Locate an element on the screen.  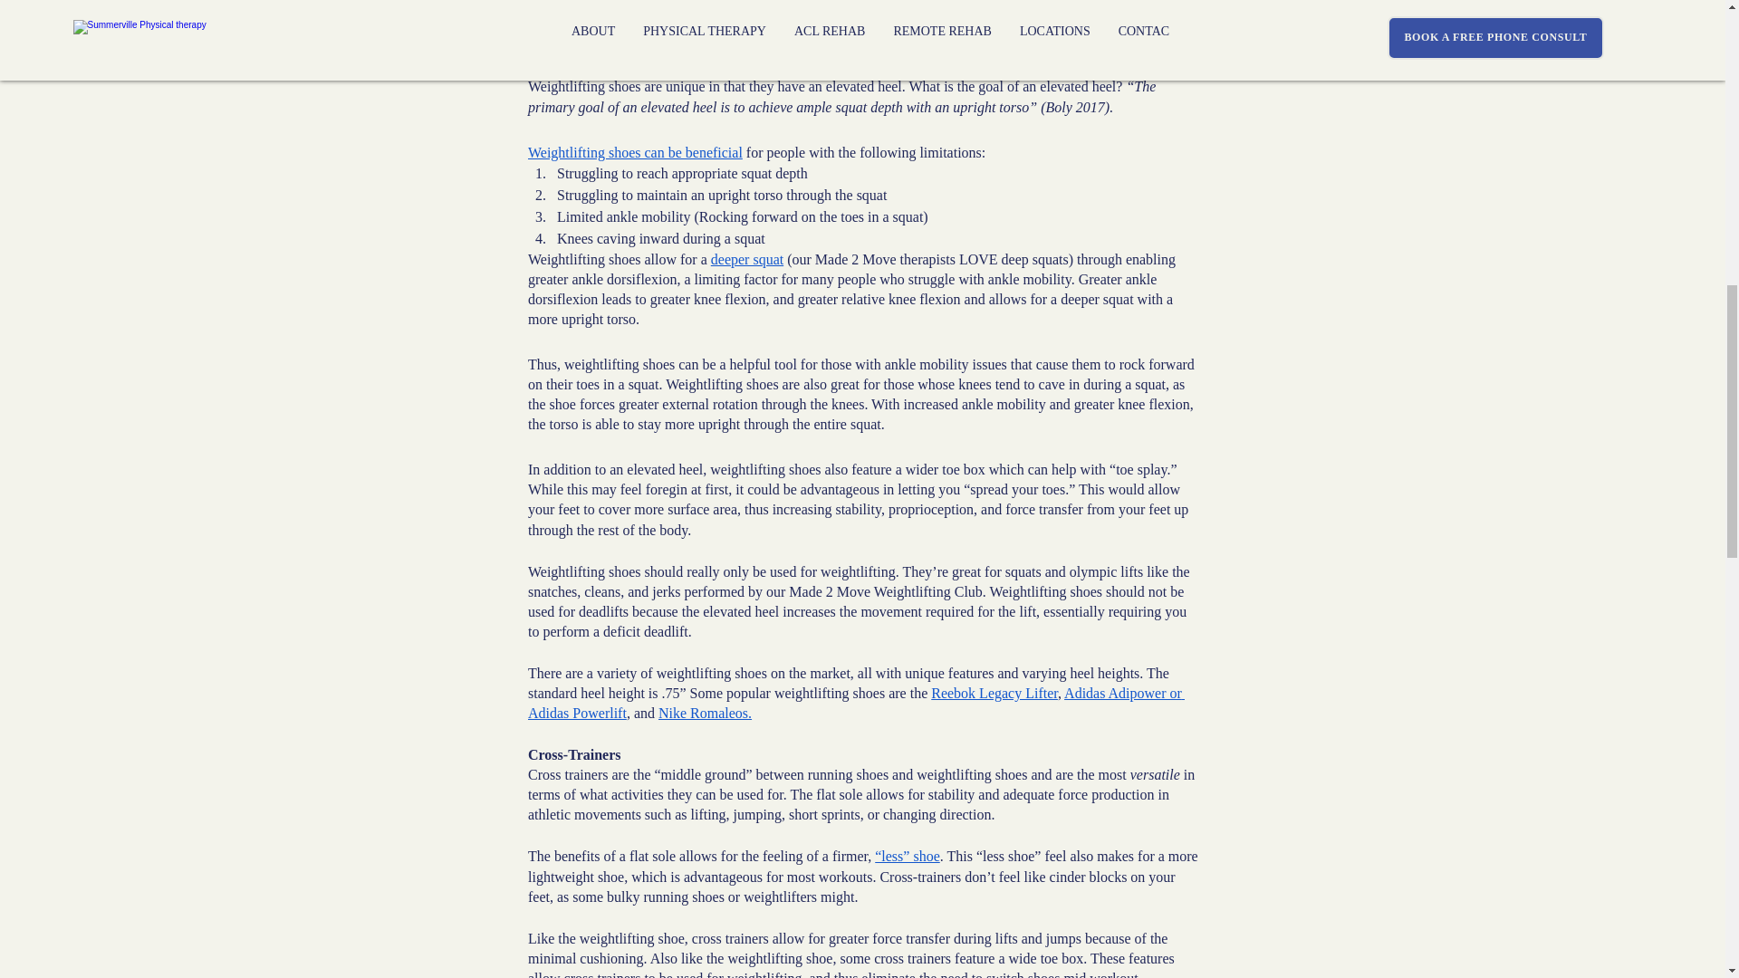
Weightlifting shoes can be beneficial is located at coordinates (634, 152).